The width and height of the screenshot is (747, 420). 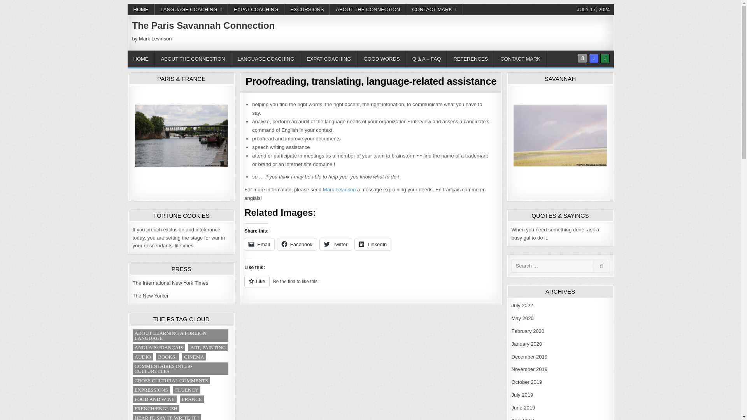 I want to click on GOOD WORDS, so click(x=381, y=58).